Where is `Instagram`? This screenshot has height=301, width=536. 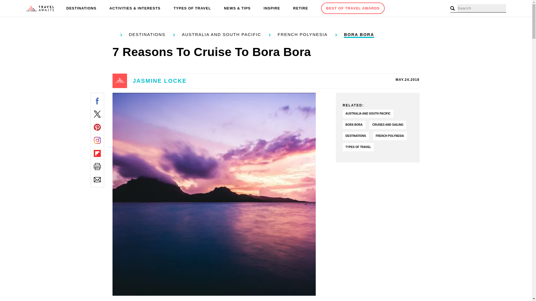
Instagram is located at coordinates (97, 140).